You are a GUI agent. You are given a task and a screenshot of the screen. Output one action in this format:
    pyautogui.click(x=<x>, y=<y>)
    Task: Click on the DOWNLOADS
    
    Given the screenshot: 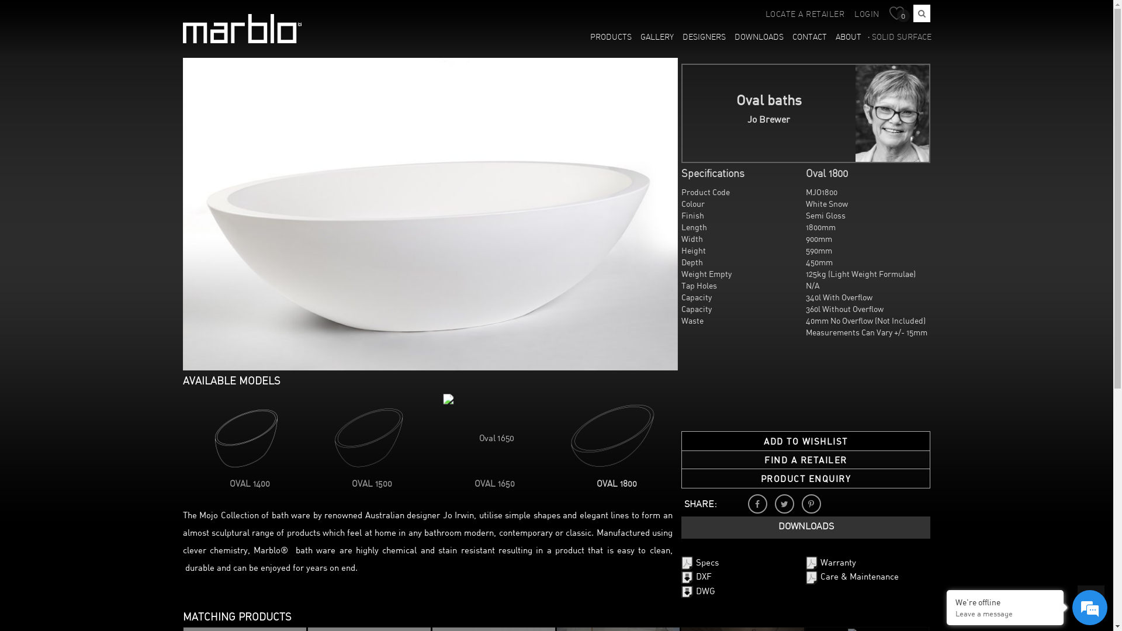 What is the action you would take?
    pyautogui.click(x=760, y=38)
    